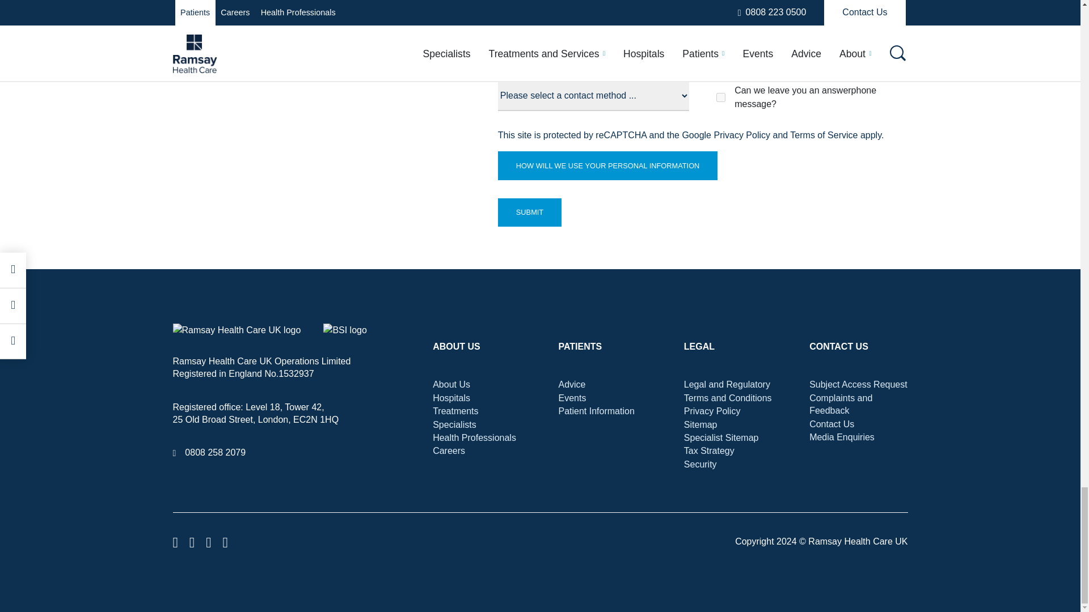  Describe the element at coordinates (530, 212) in the screenshot. I see `Submit` at that location.